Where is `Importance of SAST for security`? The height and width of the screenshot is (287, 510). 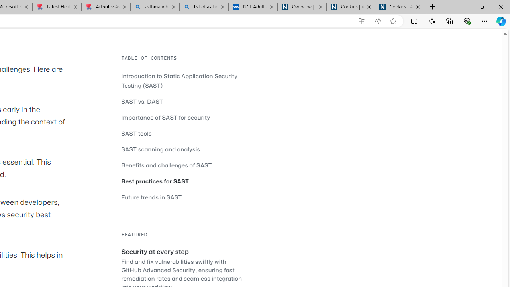
Importance of SAST for security is located at coordinates (183, 117).